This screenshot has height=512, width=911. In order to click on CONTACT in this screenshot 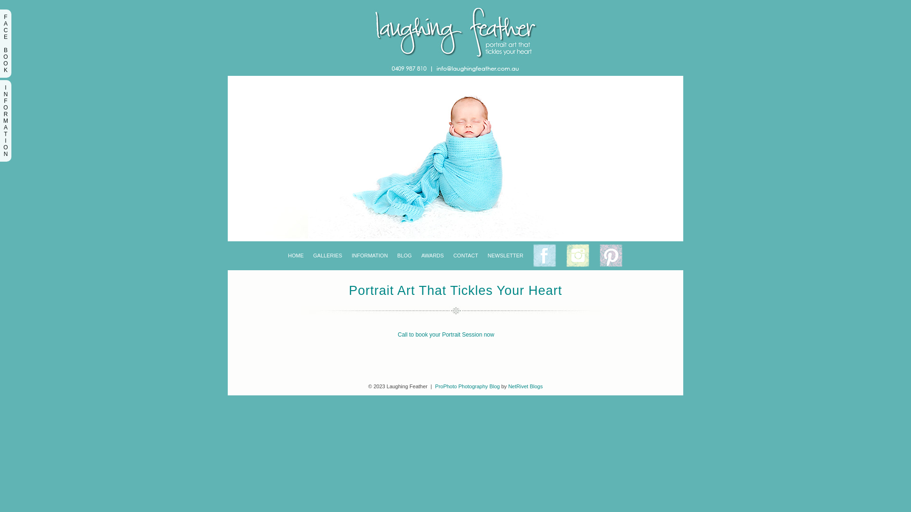, I will do `click(465, 256)`.